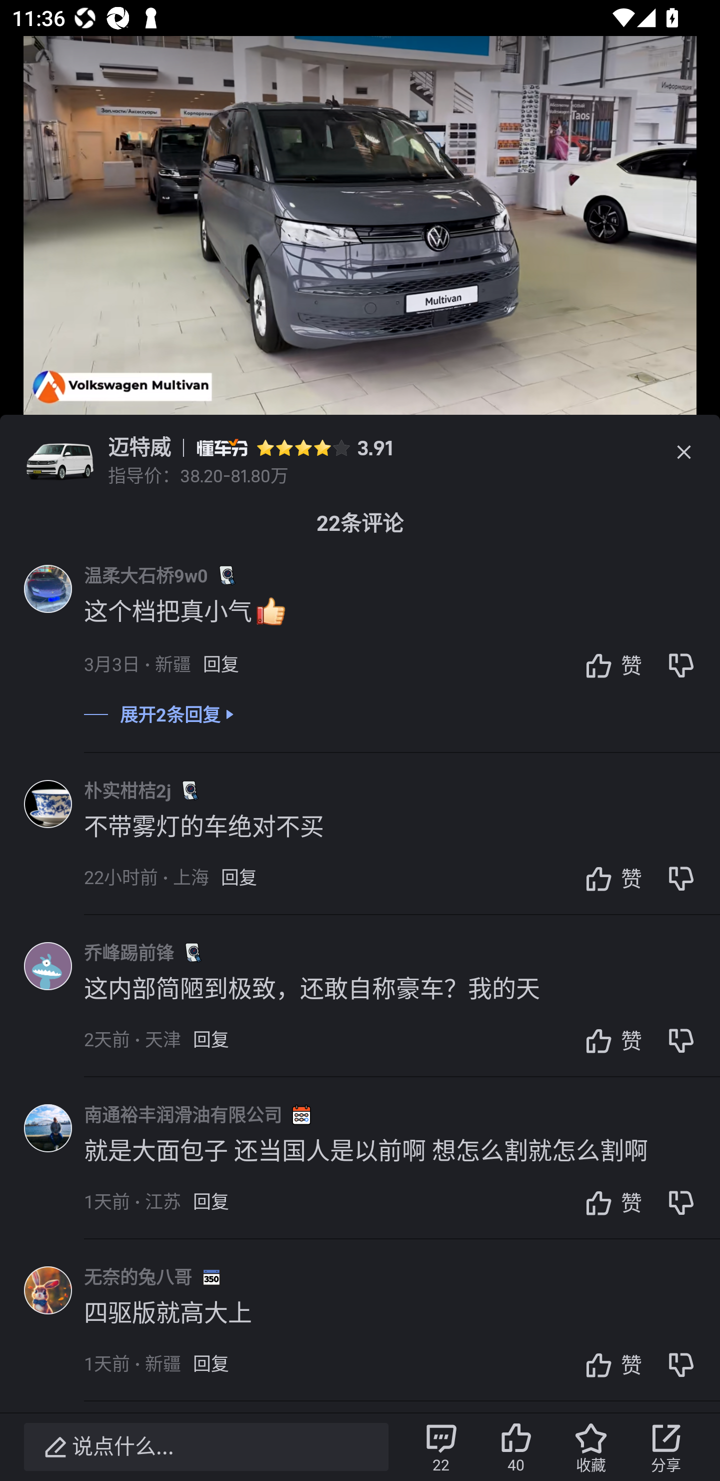 Image resolution: width=720 pixels, height=1481 pixels. I want to click on 赞, so click(609, 664).